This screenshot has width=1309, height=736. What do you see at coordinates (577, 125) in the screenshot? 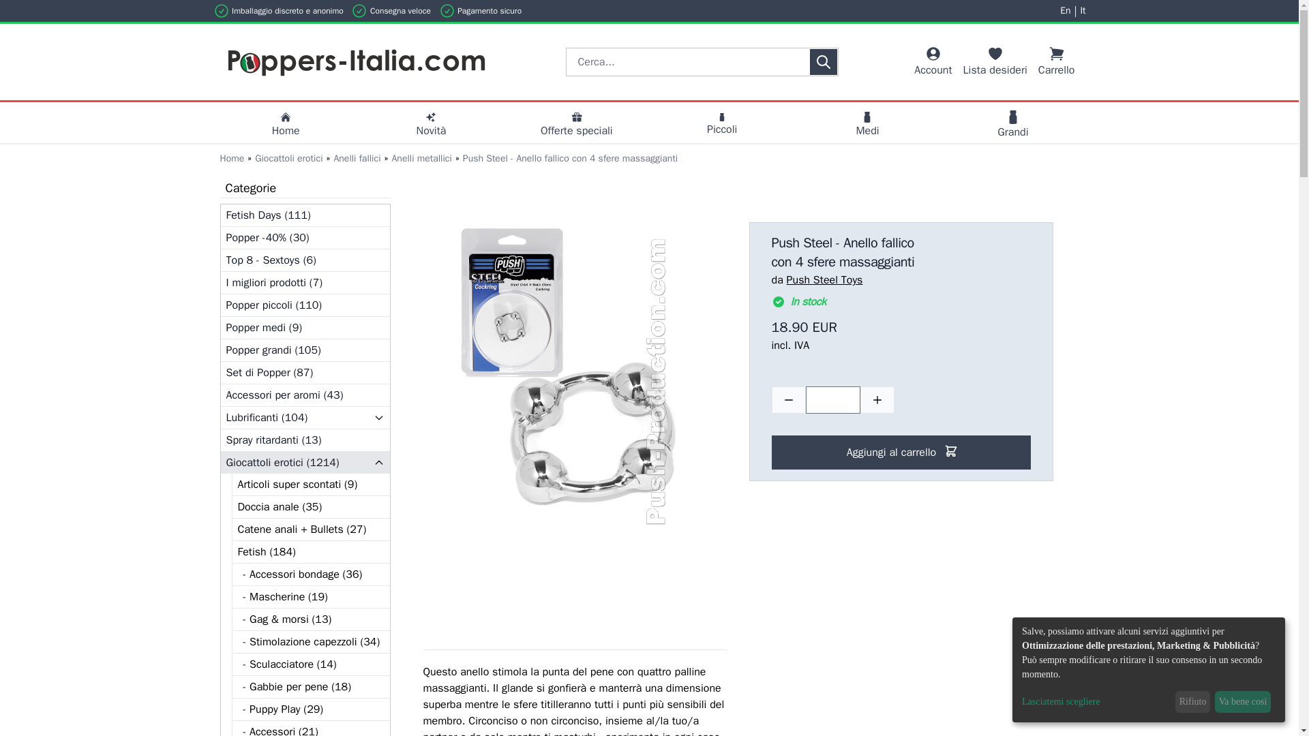
I see `Home` at bounding box center [577, 125].